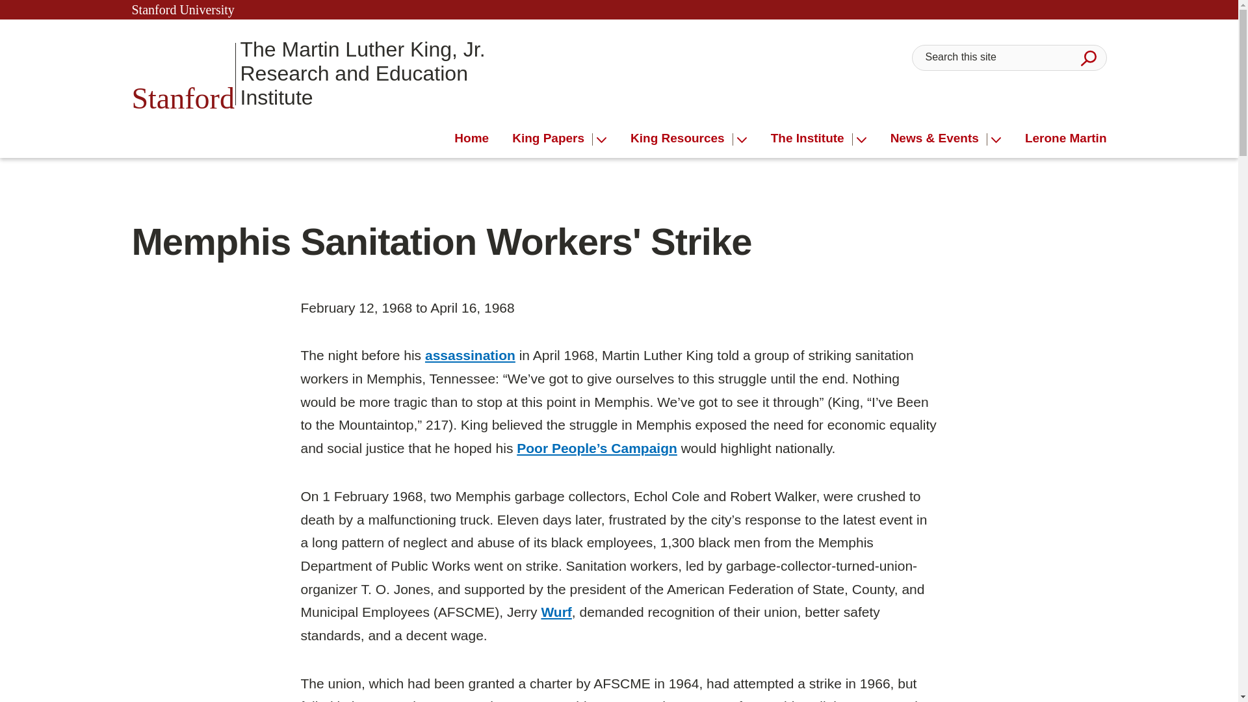  What do you see at coordinates (471, 138) in the screenshot?
I see `Home` at bounding box center [471, 138].